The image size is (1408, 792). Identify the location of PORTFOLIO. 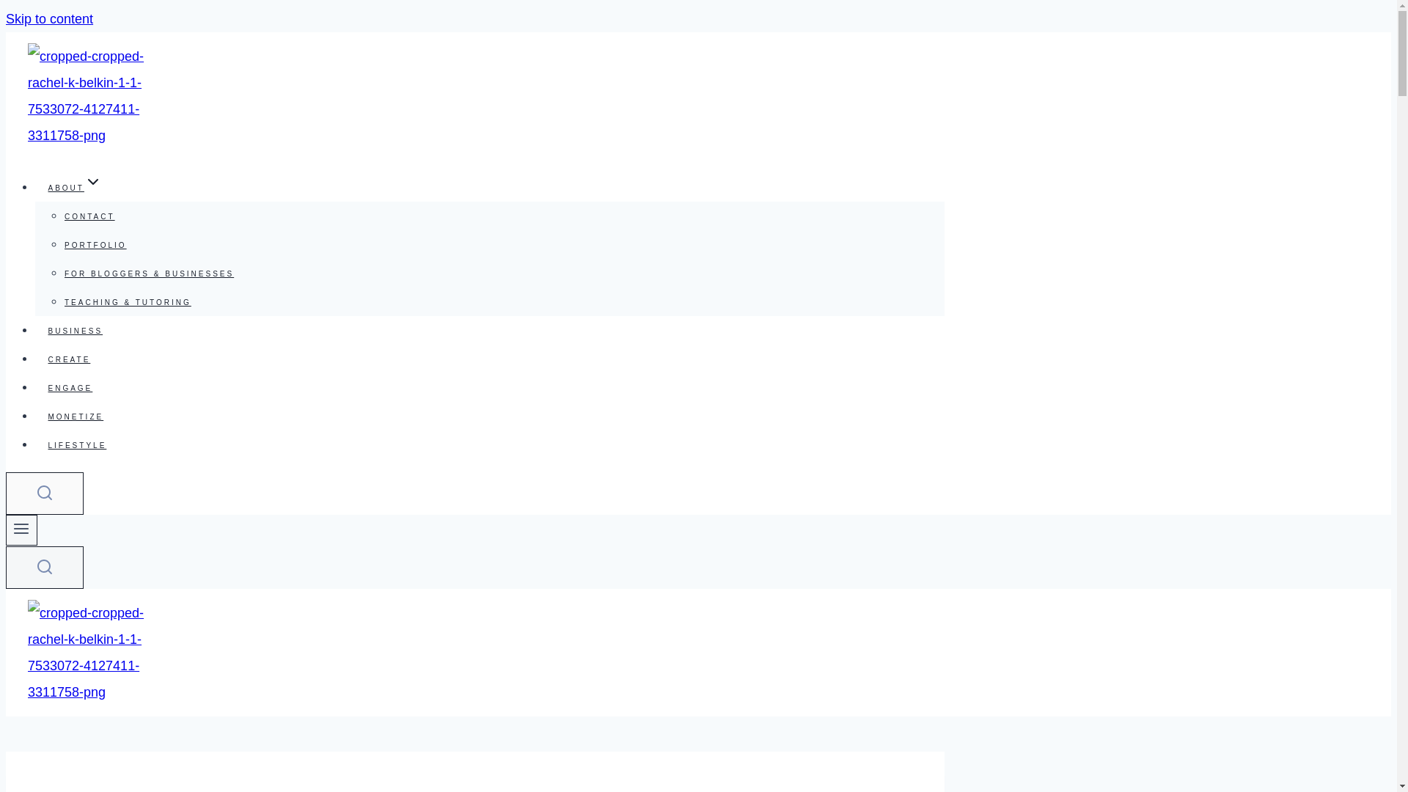
(95, 245).